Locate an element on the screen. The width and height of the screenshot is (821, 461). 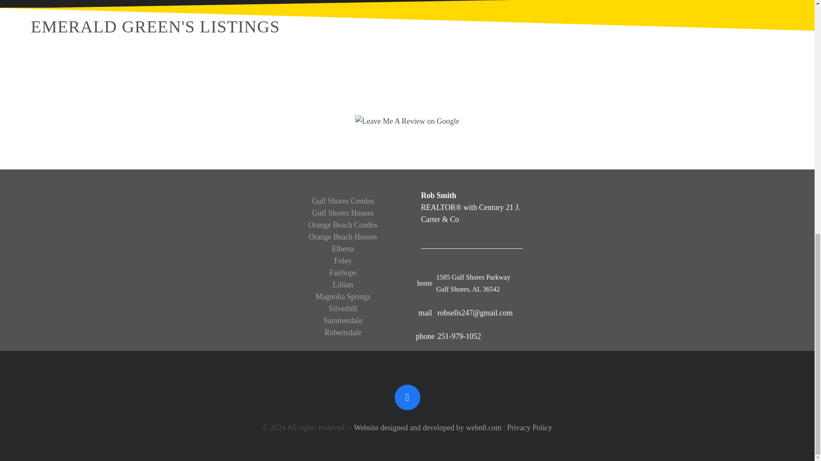
Leave Me a Review on Google is located at coordinates (407, 120).